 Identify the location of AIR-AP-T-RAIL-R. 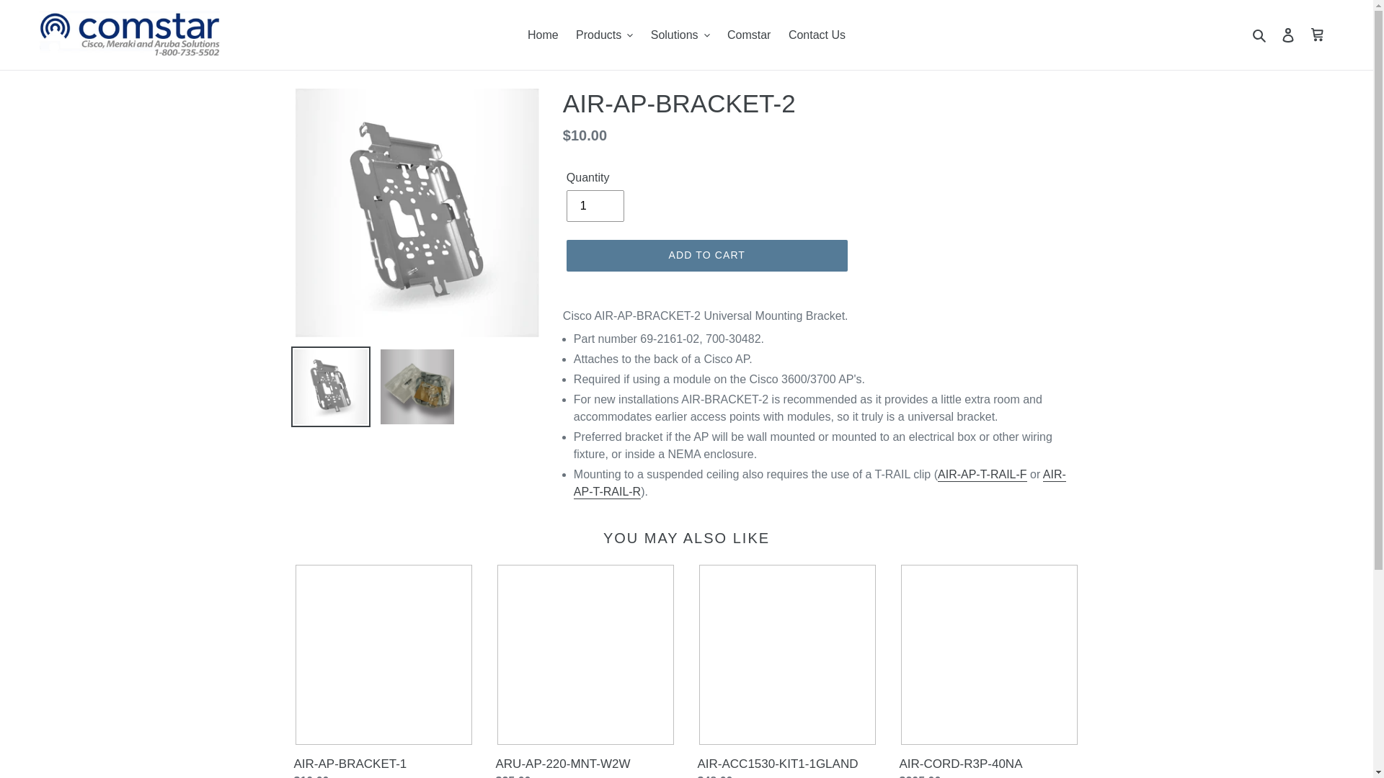
(820, 484).